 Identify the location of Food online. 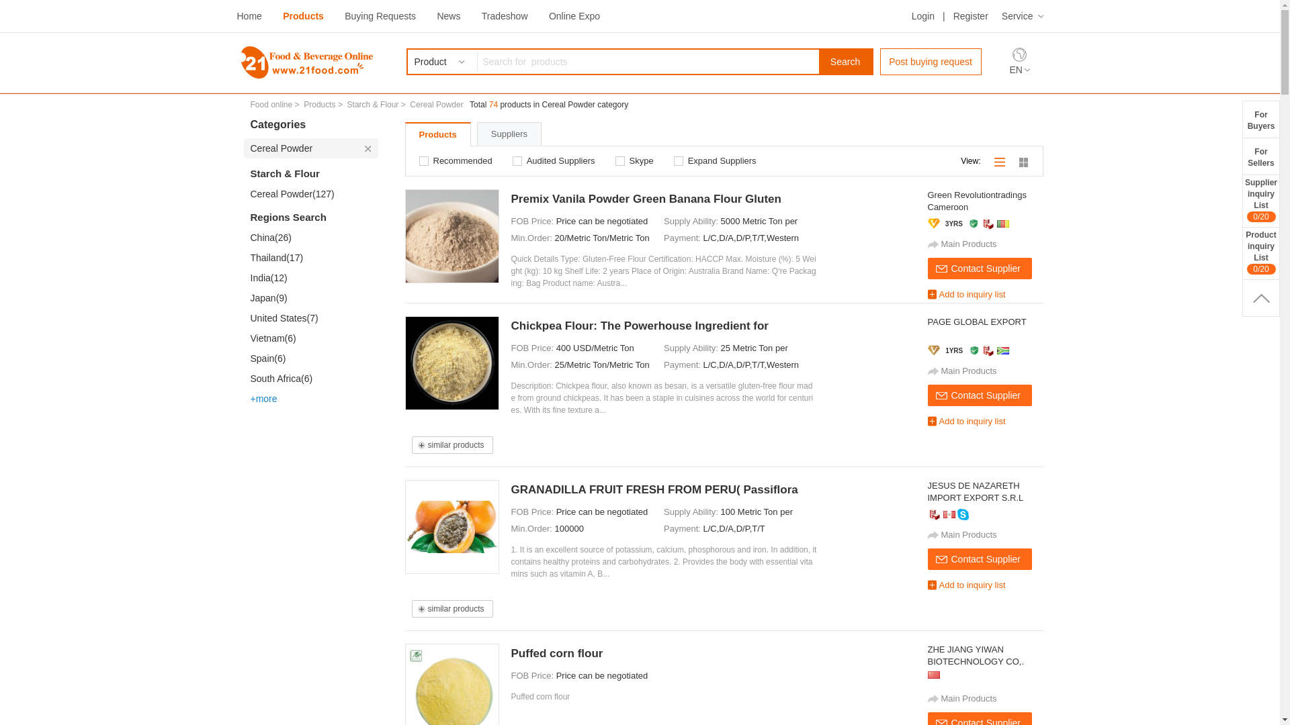
(271, 105).